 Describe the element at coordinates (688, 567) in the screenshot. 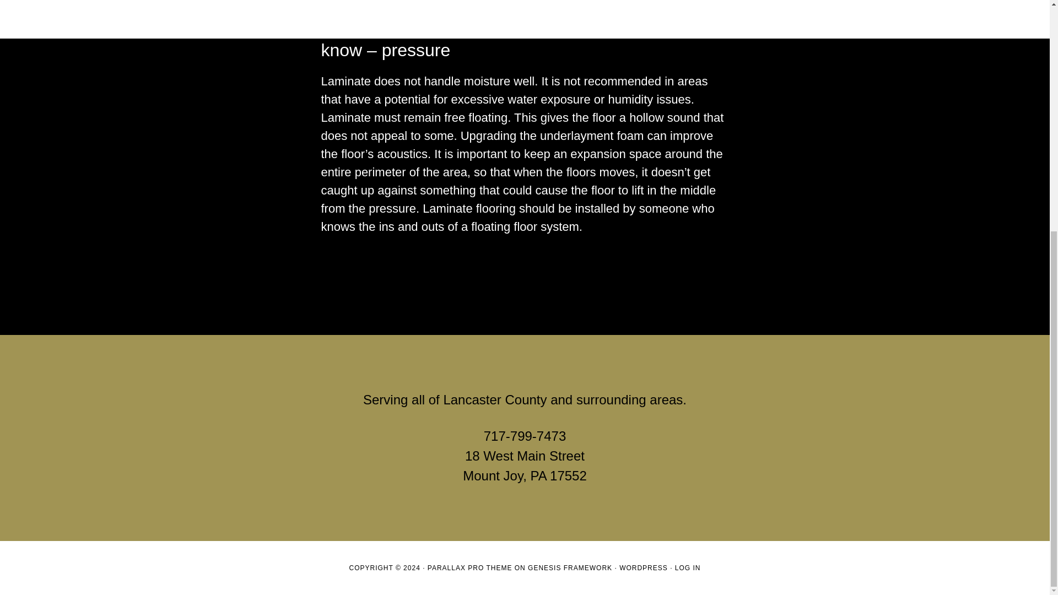

I see `LOG IN` at that location.